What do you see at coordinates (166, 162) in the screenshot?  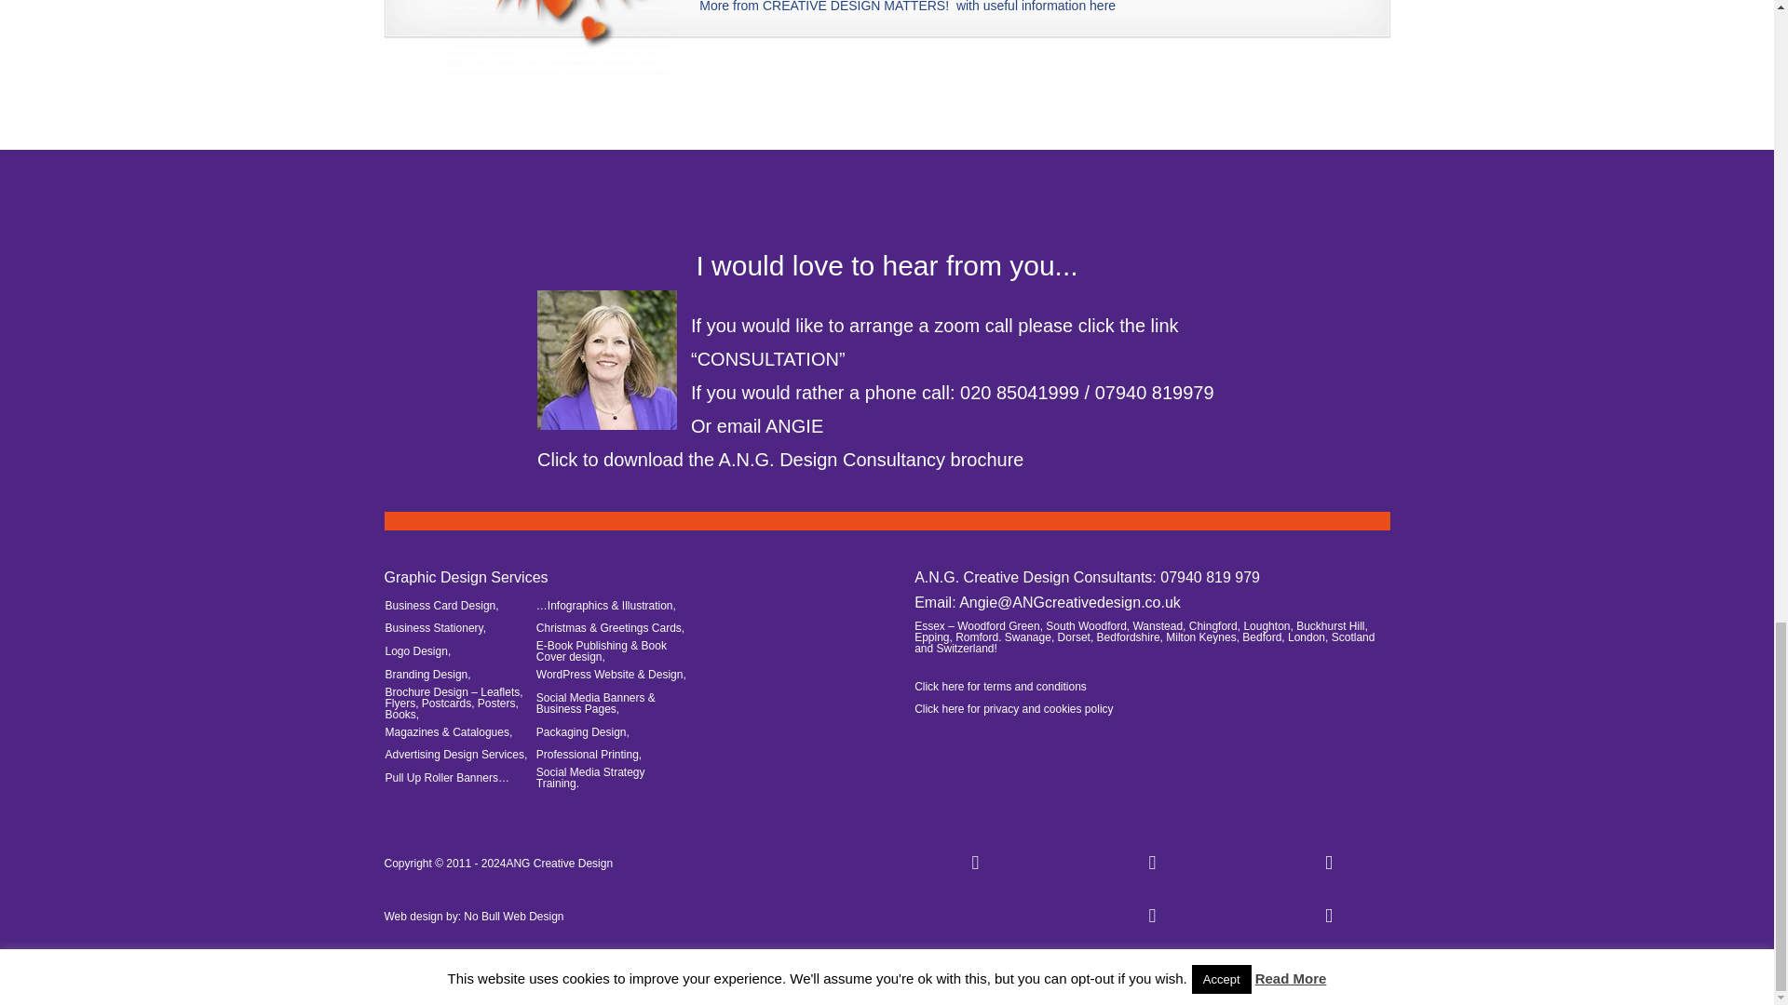 I see `logo` at bounding box center [166, 162].